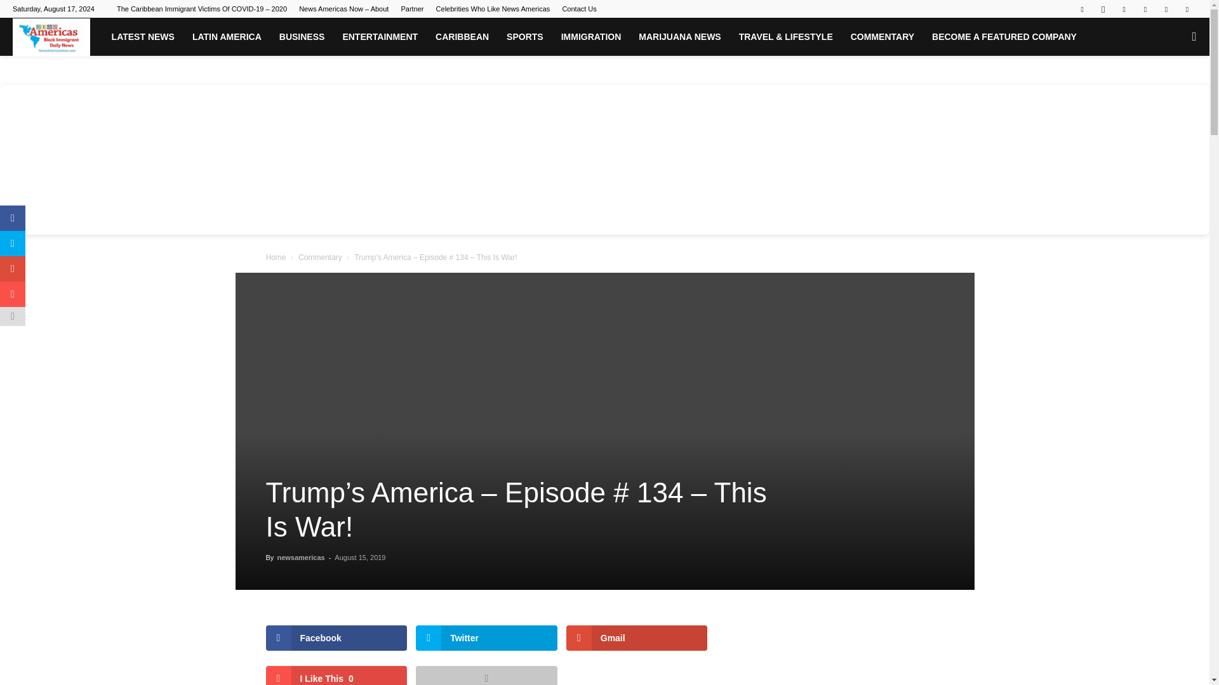 The image size is (1219, 685). What do you see at coordinates (227, 37) in the screenshot?
I see `LATIN AMERICA` at bounding box center [227, 37].